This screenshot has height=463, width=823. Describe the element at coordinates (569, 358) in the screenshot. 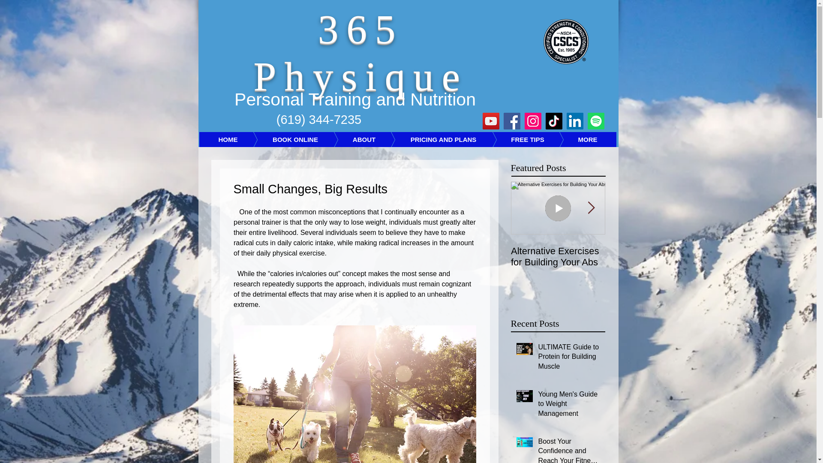

I see `ULTIMATE Guide to Protein for Building Muscle` at that location.